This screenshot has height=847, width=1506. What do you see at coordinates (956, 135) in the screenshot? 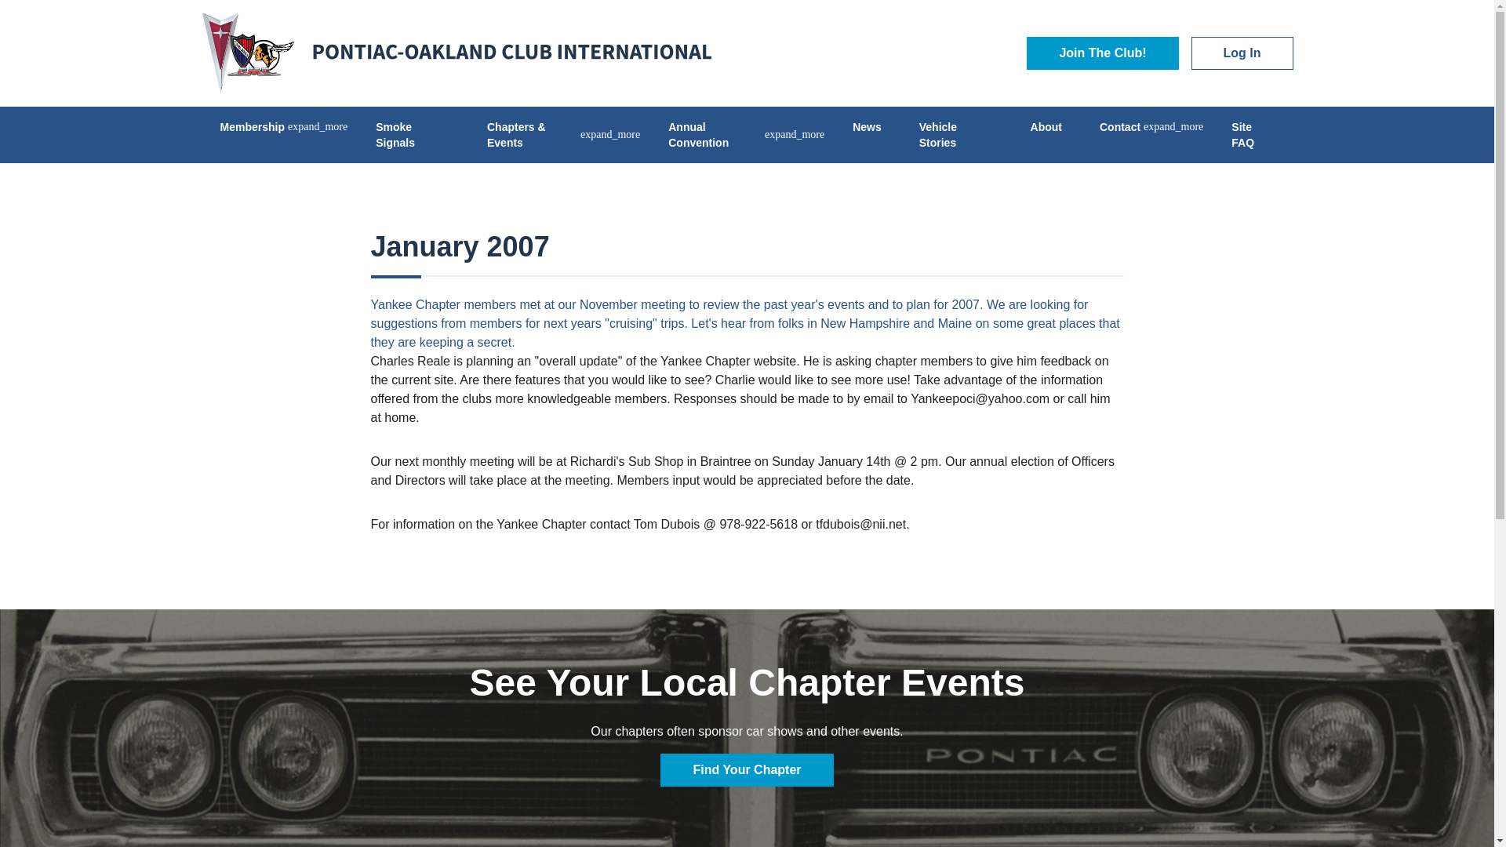
I see `Vehicle Stories` at bounding box center [956, 135].